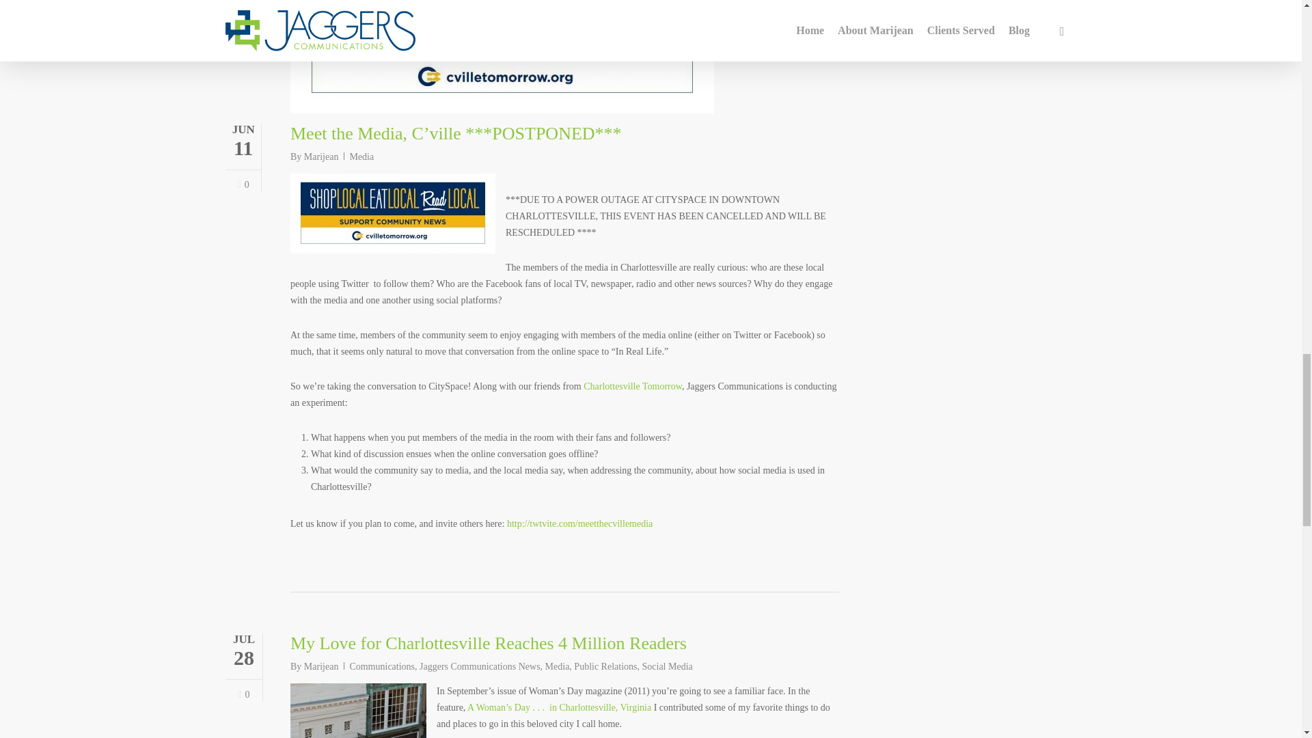 The width and height of the screenshot is (1312, 738). Describe the element at coordinates (502, 57) in the screenshot. I see `cville tomorrow` at that location.